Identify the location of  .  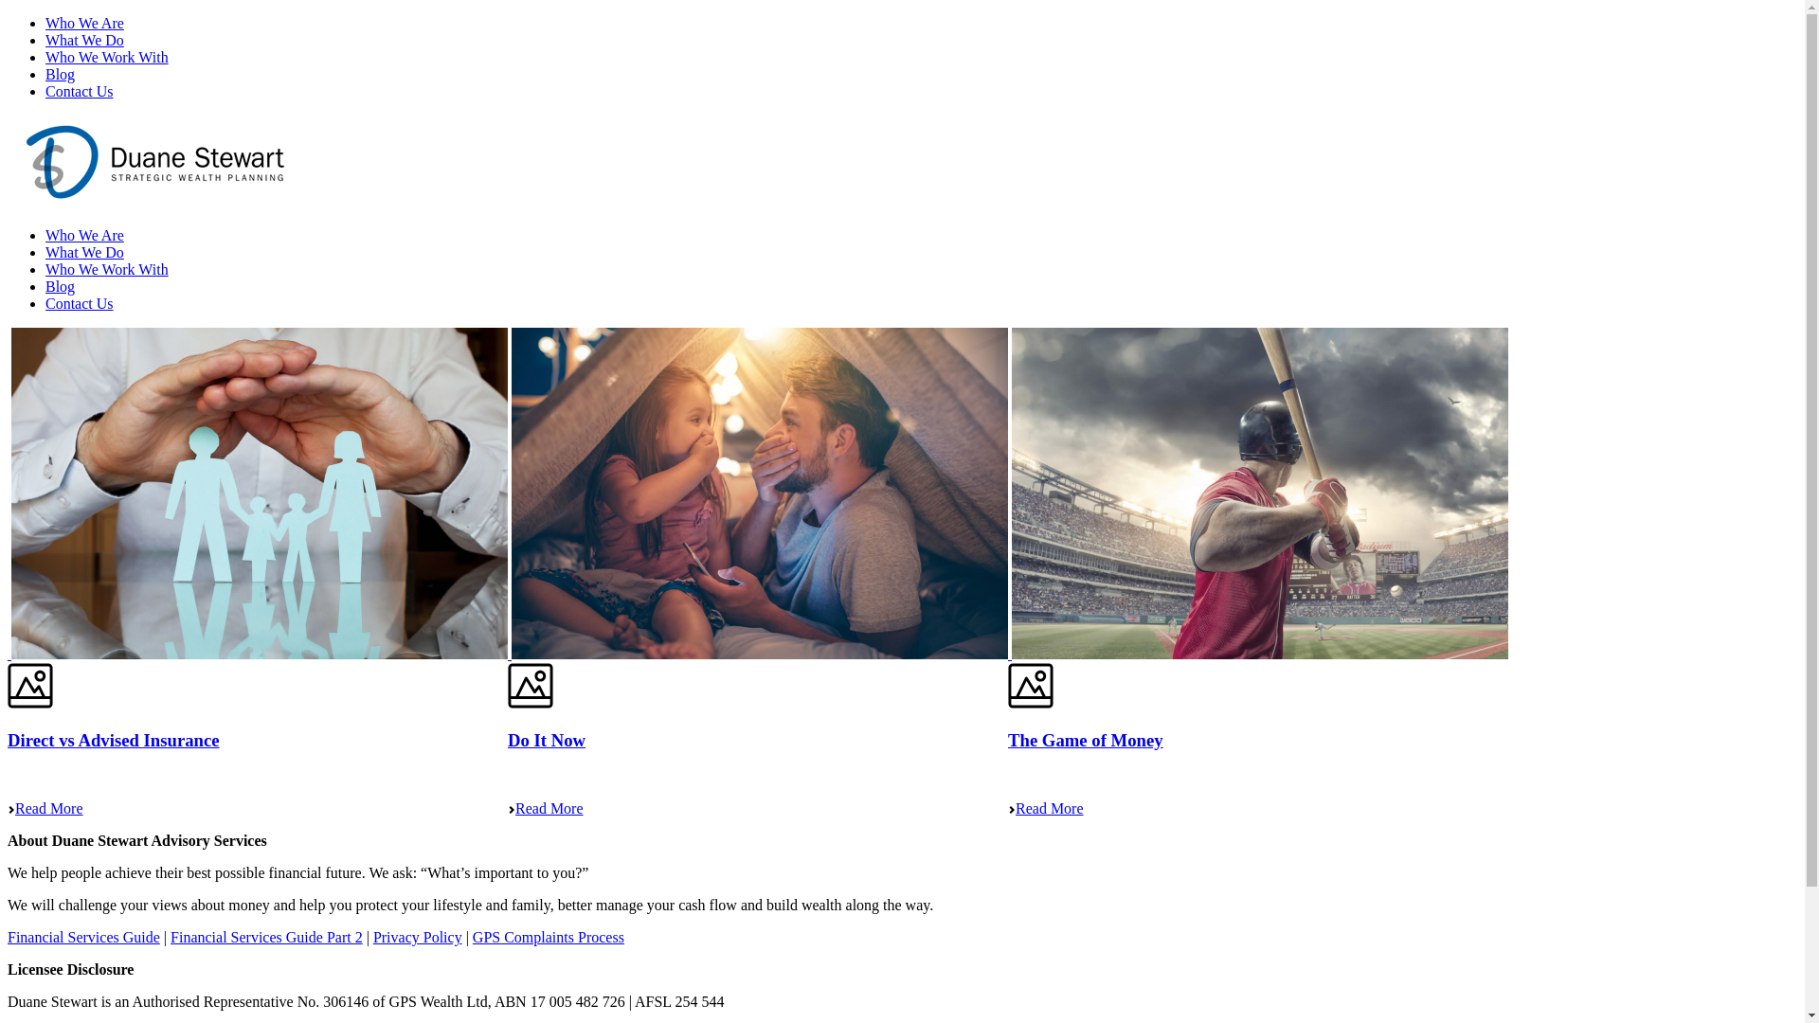
(9, 654).